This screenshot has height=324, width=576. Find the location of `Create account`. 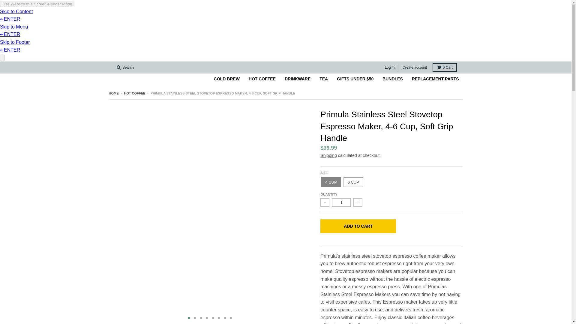

Create account is located at coordinates (415, 67).